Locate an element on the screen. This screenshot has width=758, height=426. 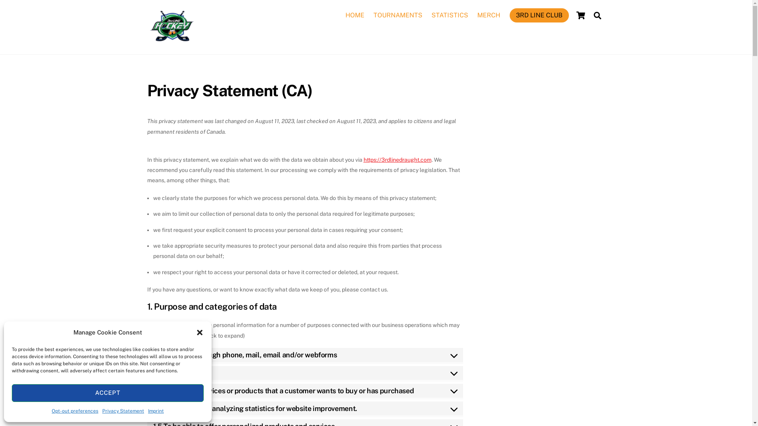
3rd Line Hockey is located at coordinates (171, 42).